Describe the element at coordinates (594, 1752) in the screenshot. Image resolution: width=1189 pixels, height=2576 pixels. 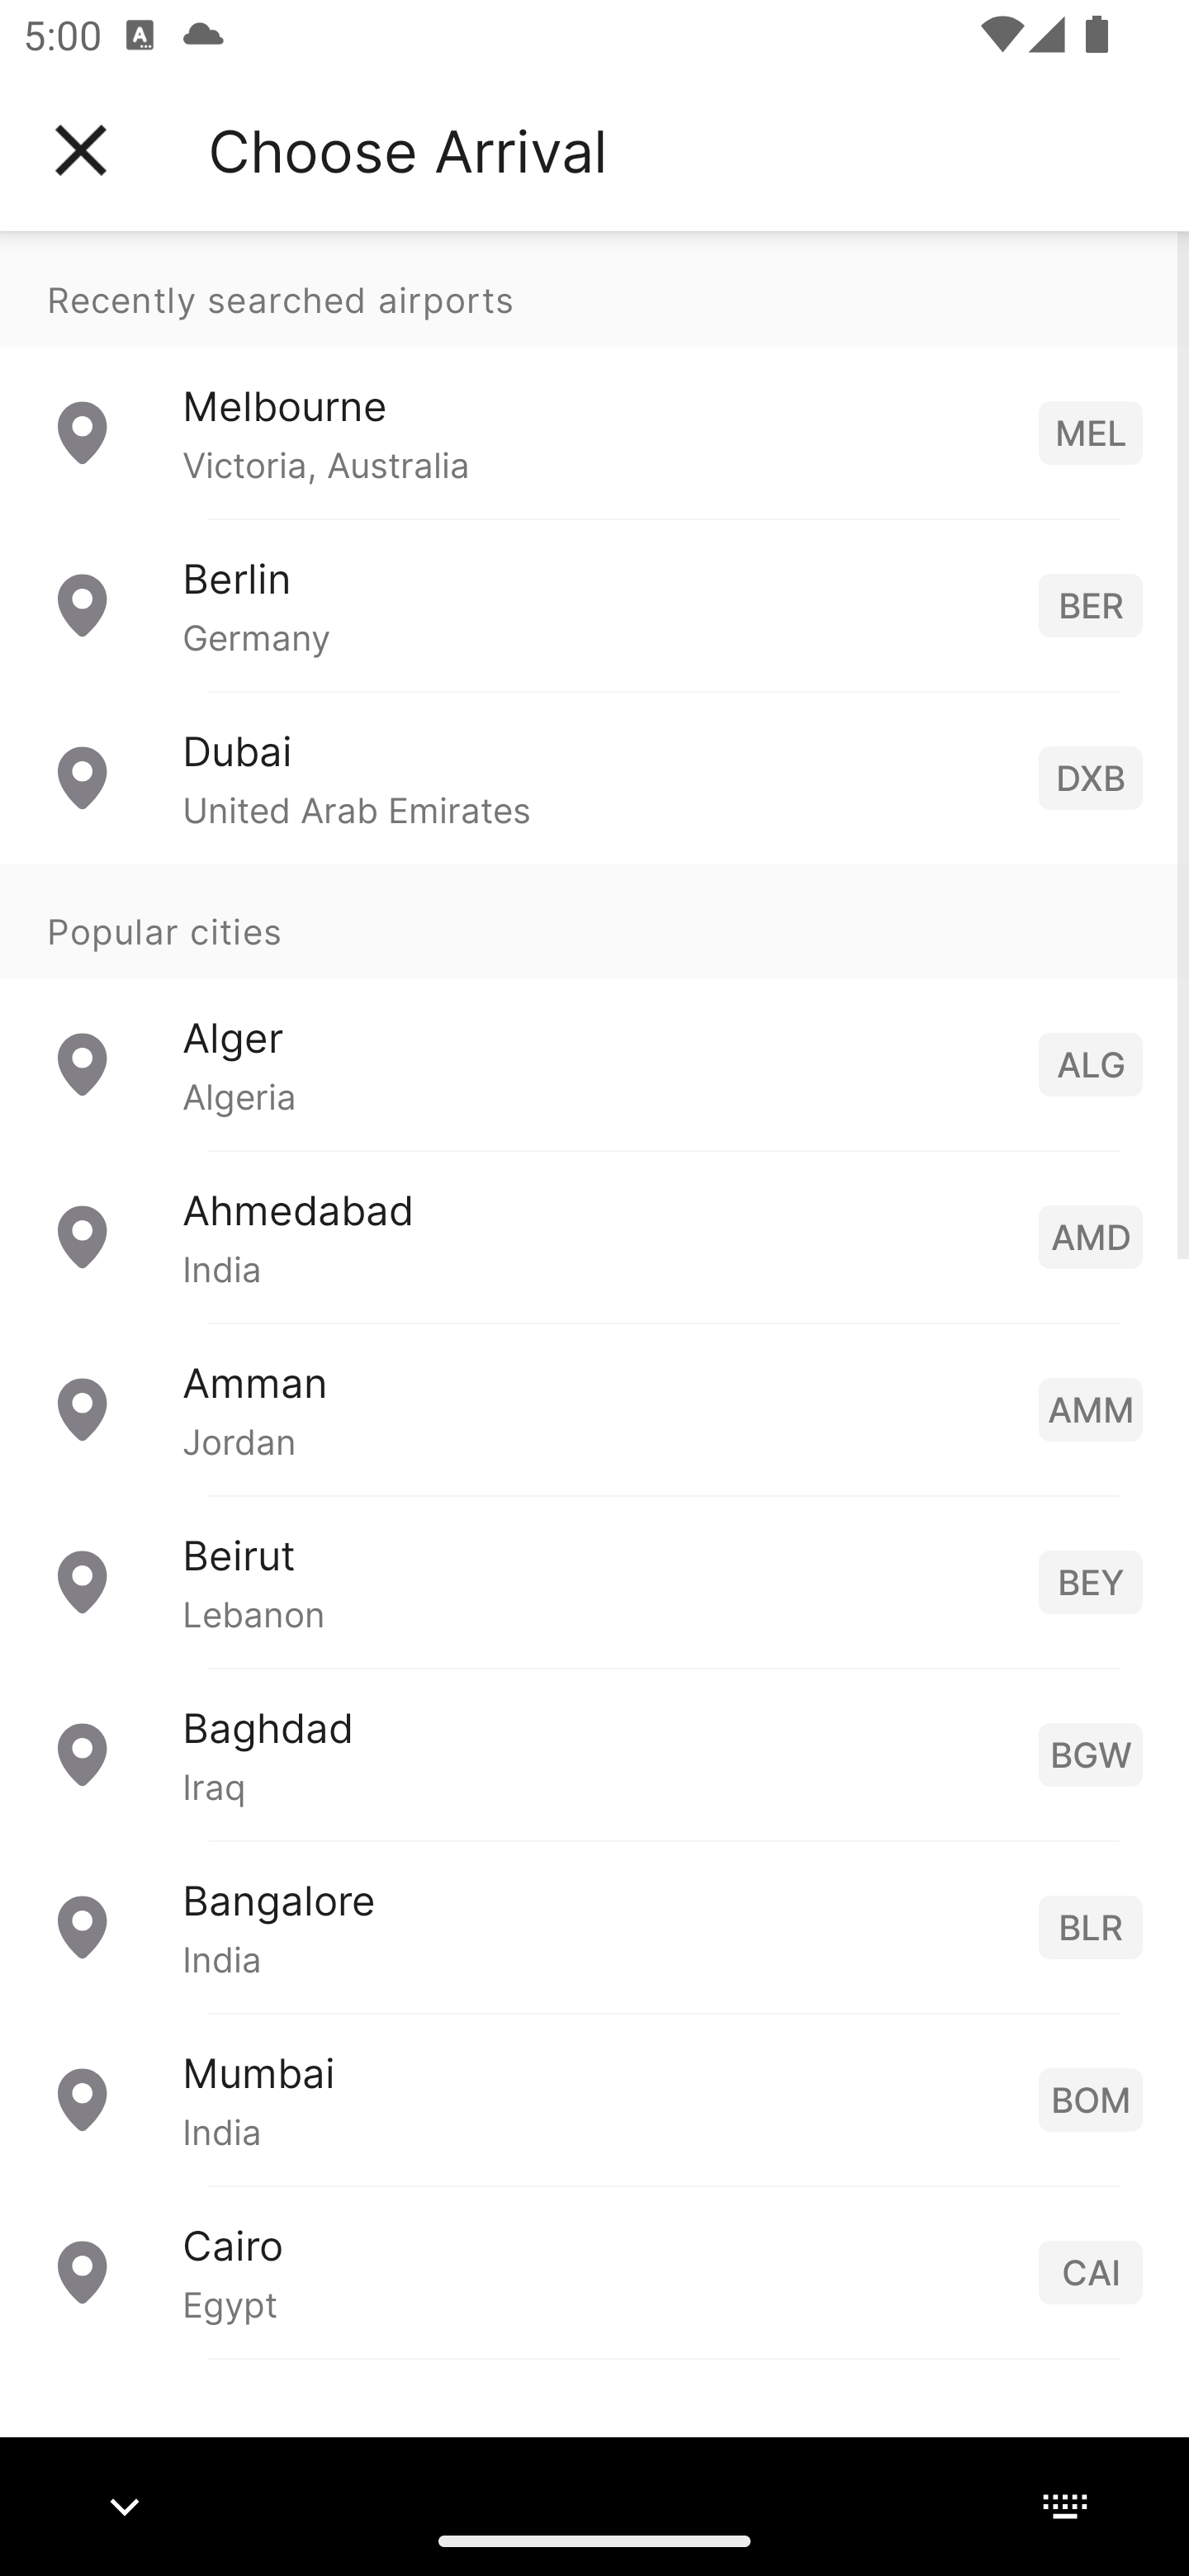
I see `Baghdad Iraq BGW` at that location.